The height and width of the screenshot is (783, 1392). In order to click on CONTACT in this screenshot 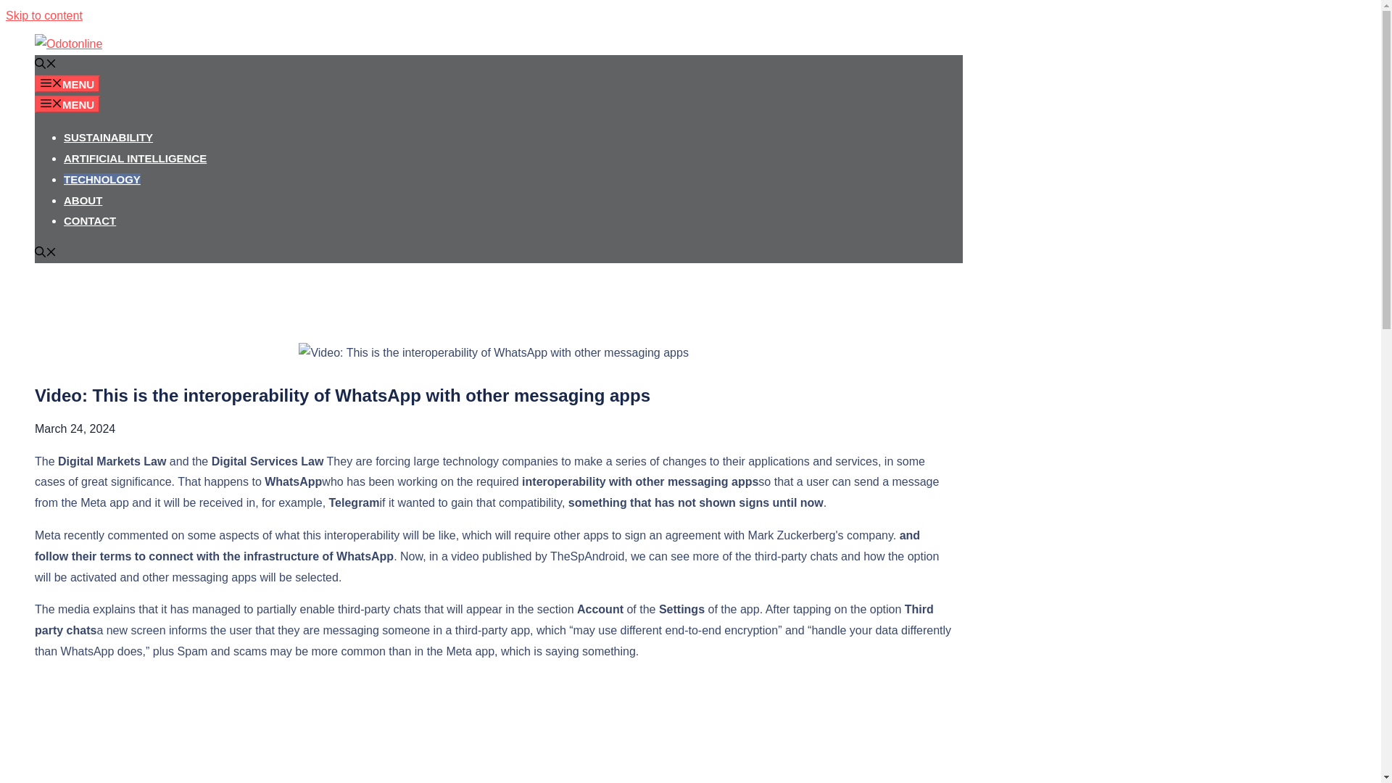, I will do `click(90, 220)`.